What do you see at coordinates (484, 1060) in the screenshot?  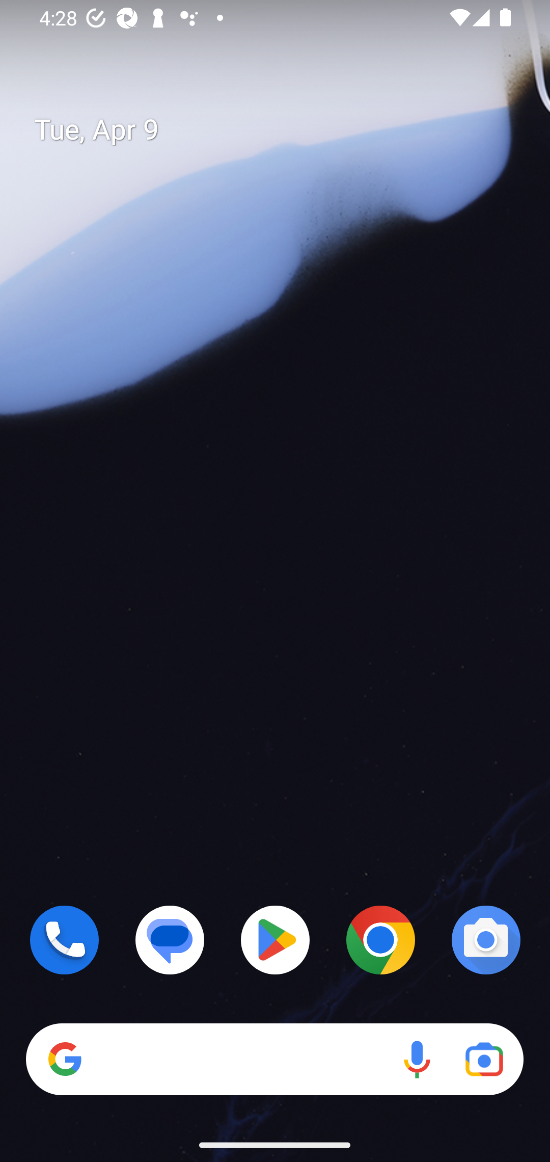 I see `Google Lens` at bounding box center [484, 1060].